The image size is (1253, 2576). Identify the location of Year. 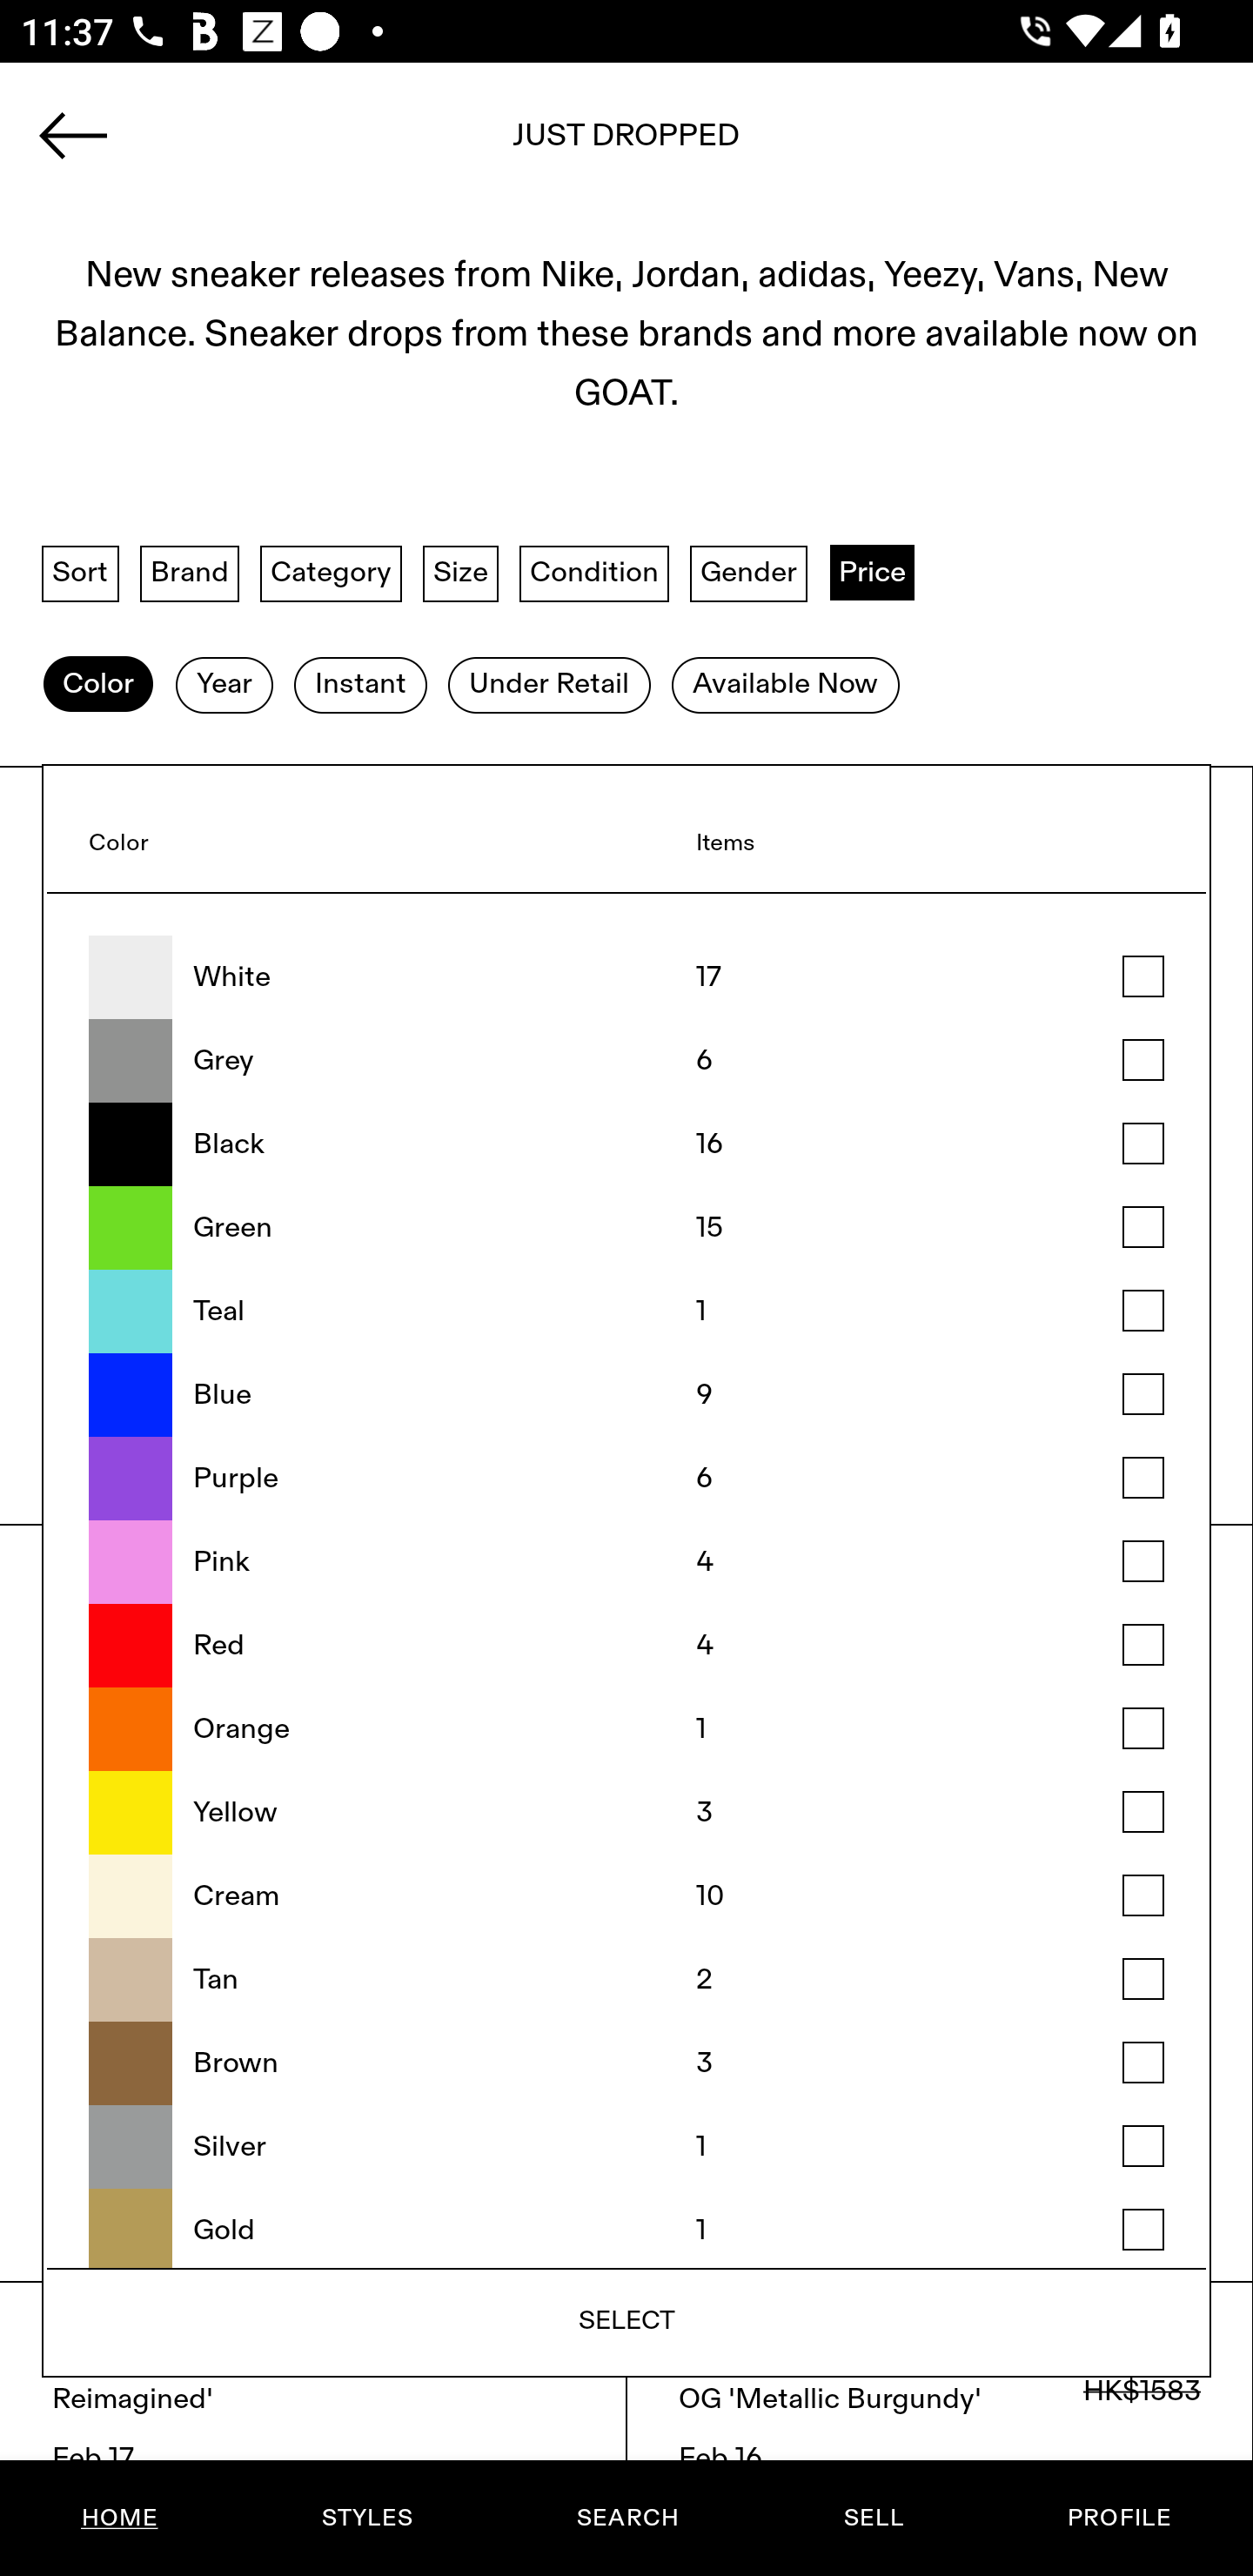
(224, 683).